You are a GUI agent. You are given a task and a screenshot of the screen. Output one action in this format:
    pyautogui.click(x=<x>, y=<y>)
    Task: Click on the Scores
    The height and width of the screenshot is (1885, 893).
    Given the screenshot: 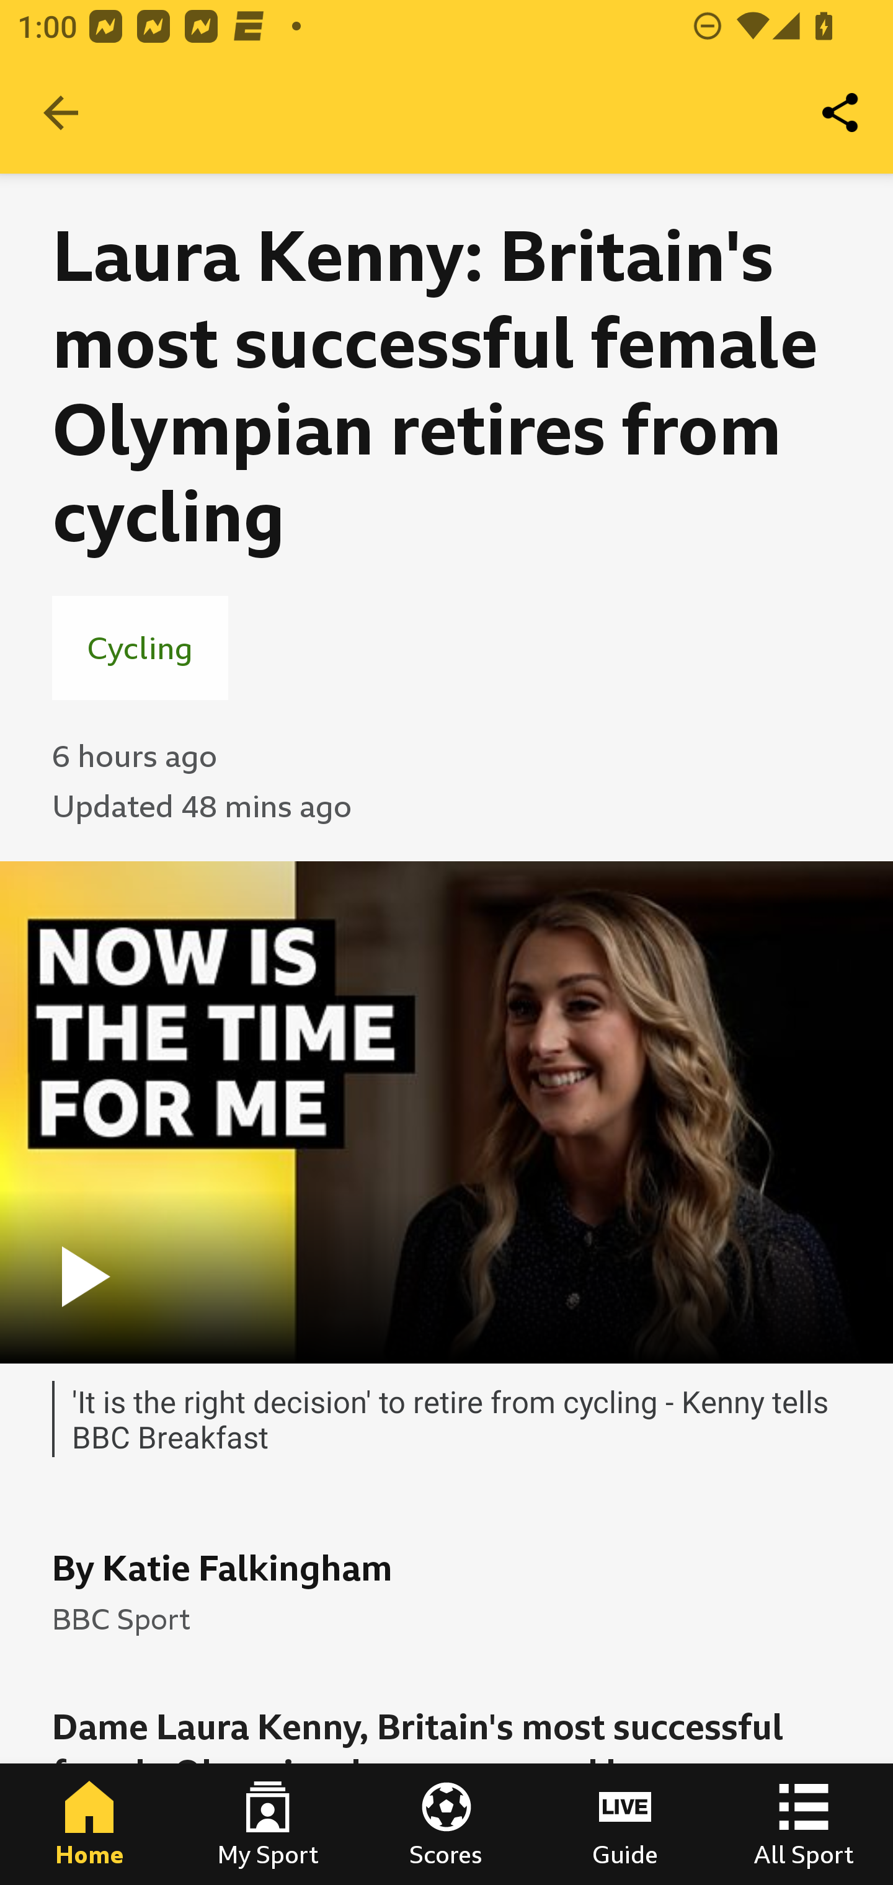 What is the action you would take?
    pyautogui.click(x=446, y=1824)
    